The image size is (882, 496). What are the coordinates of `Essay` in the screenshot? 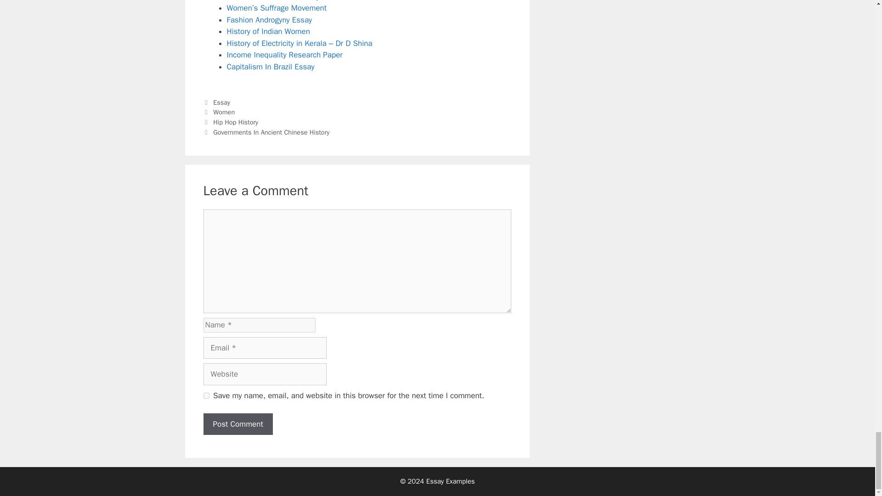 It's located at (221, 102).